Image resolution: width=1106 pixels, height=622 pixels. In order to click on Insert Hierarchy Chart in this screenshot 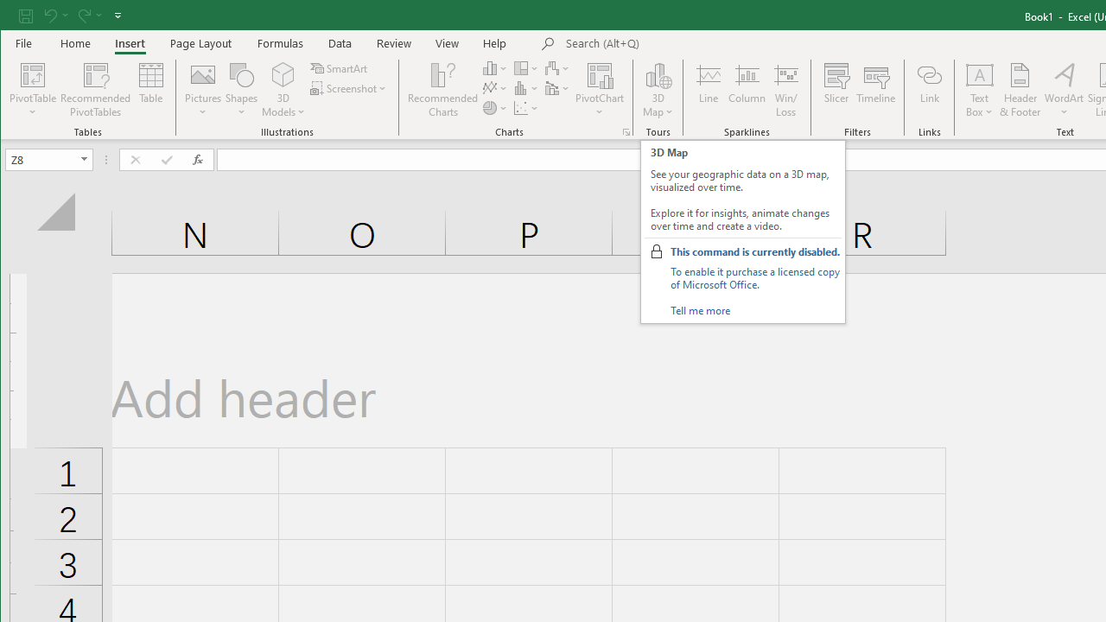, I will do `click(527, 67)`.